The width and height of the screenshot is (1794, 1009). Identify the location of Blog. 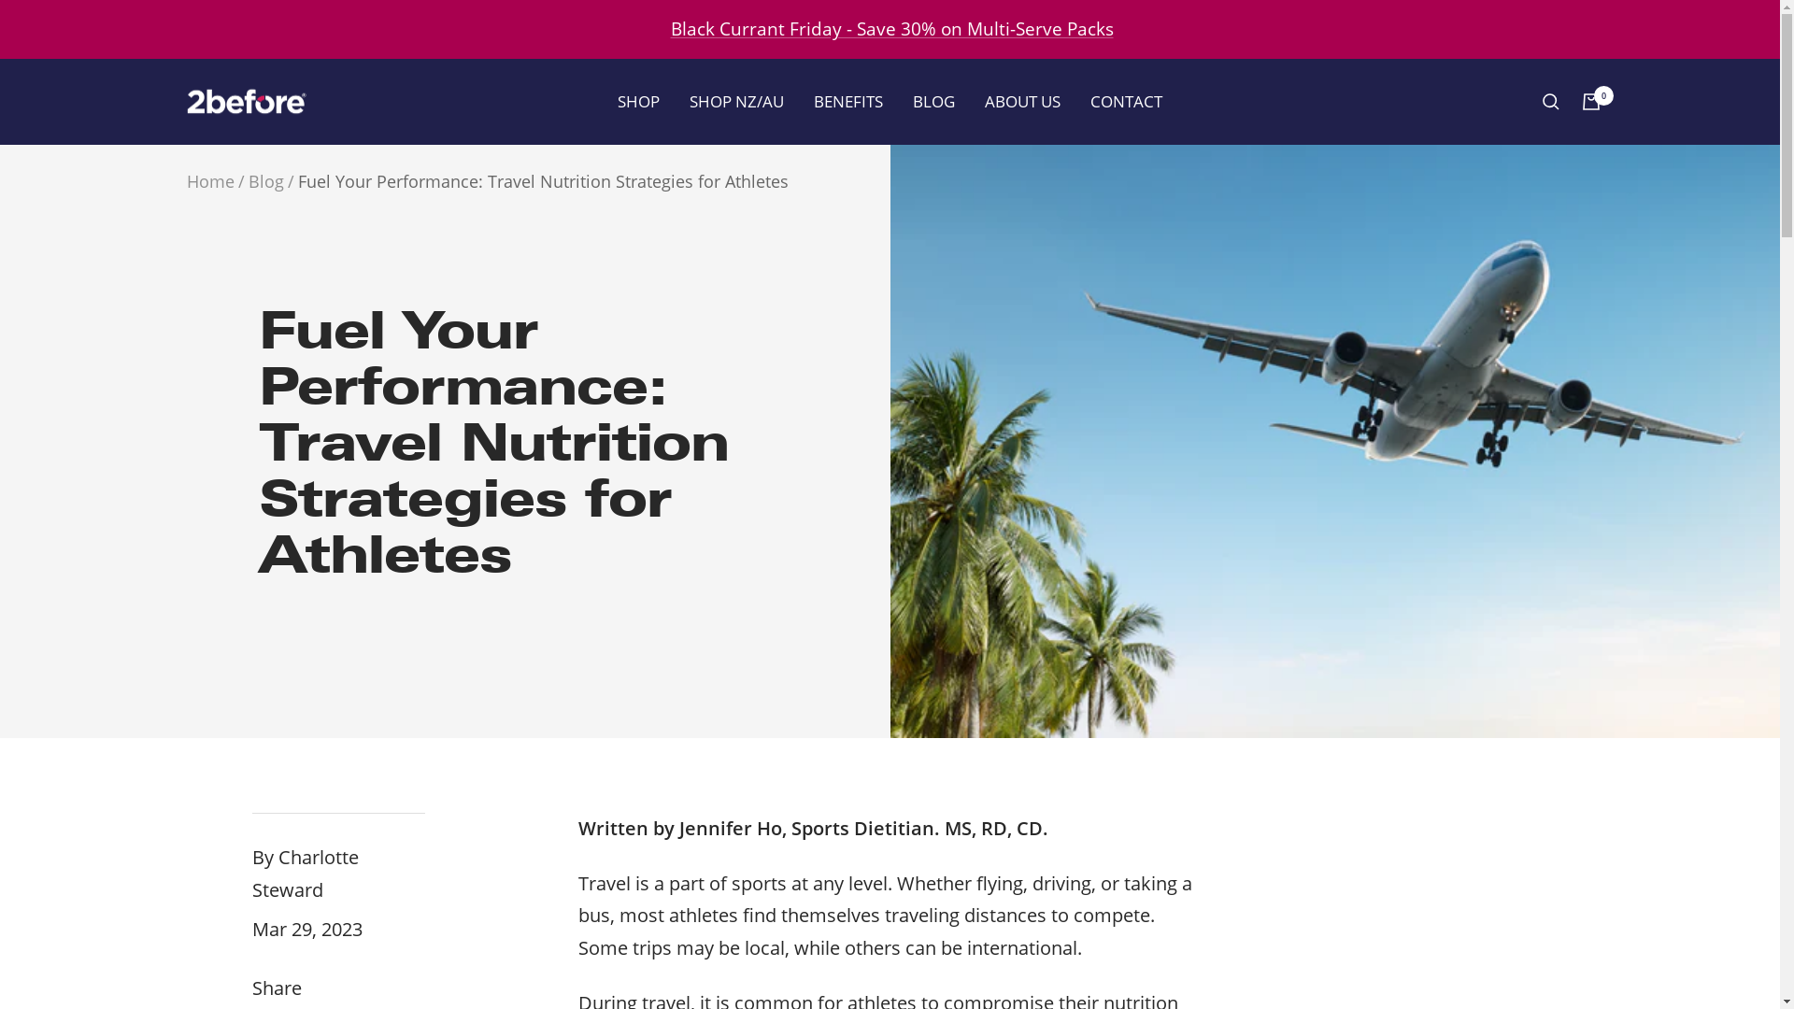
(266, 181).